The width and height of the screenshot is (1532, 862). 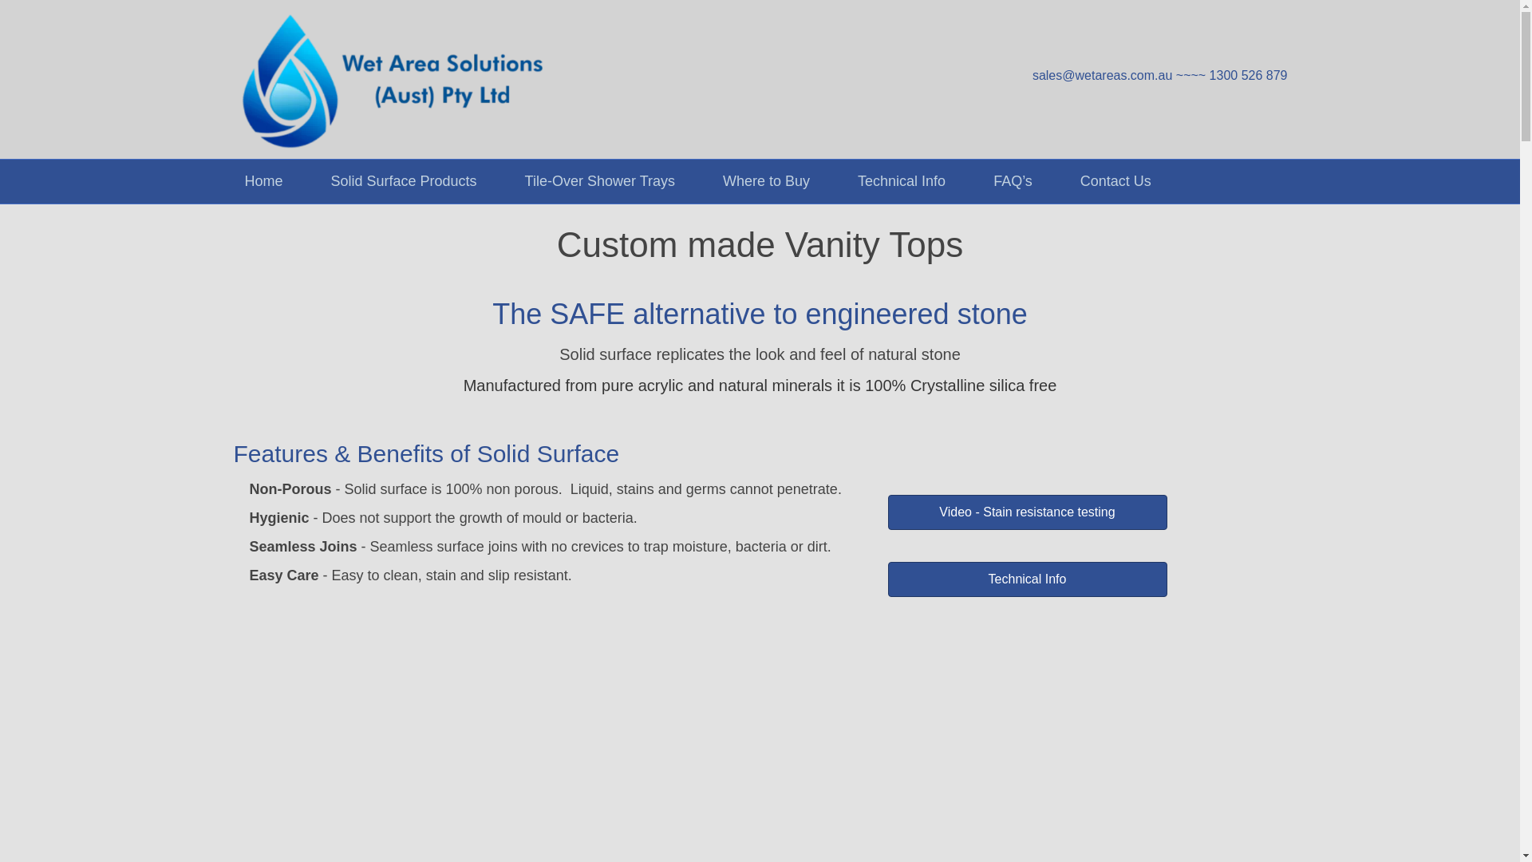 I want to click on Tile-Over Shower Trays, so click(x=599, y=180).